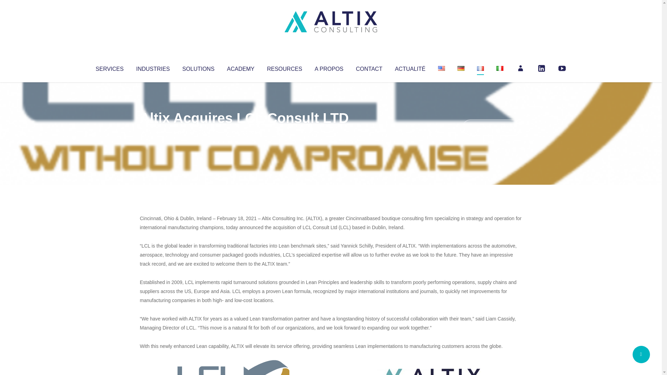  Describe the element at coordinates (240, 67) in the screenshot. I see `ACADEMY` at that location.